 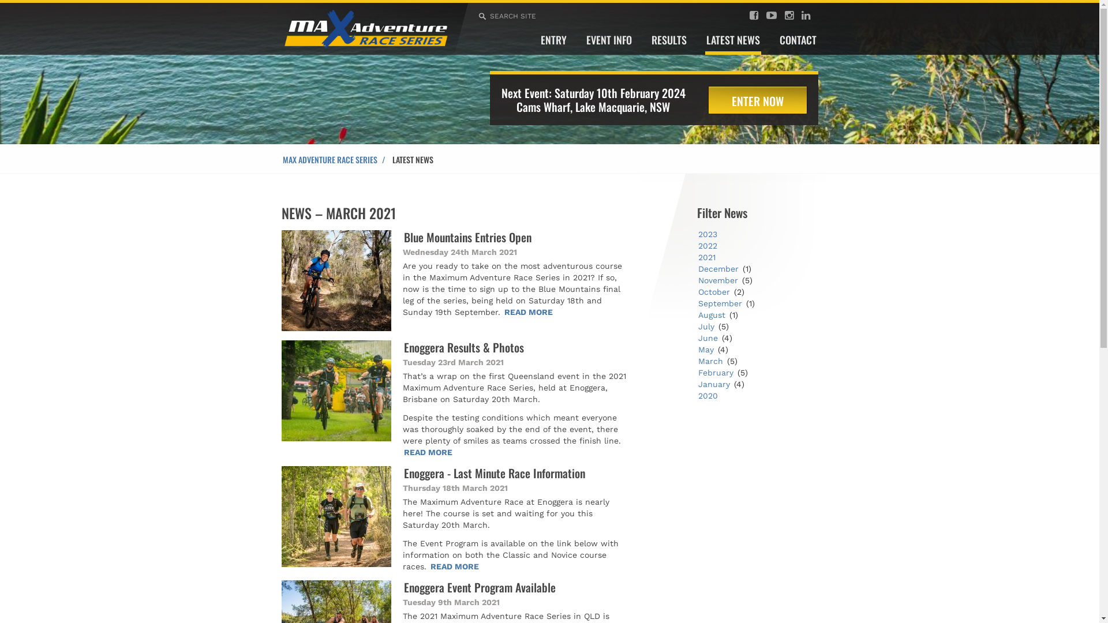 What do you see at coordinates (480, 587) in the screenshot?
I see `Enoggera Event Program Available` at bounding box center [480, 587].